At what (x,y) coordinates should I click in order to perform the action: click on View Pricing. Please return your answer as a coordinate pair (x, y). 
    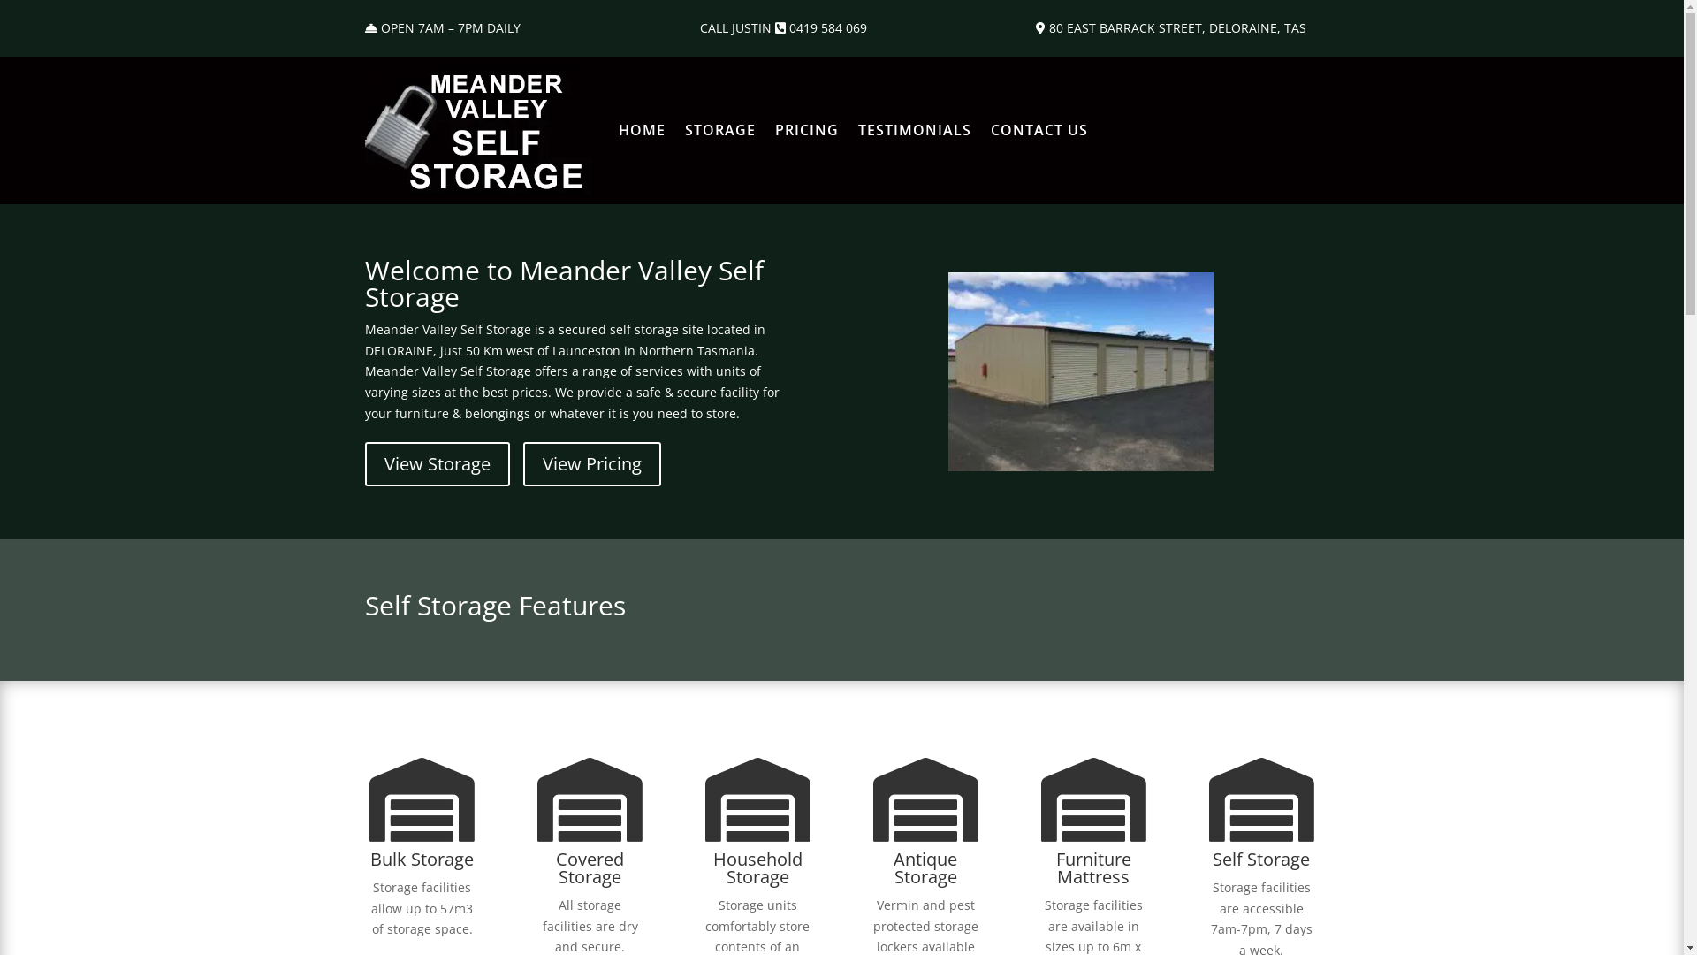
    Looking at the image, I should click on (592, 464).